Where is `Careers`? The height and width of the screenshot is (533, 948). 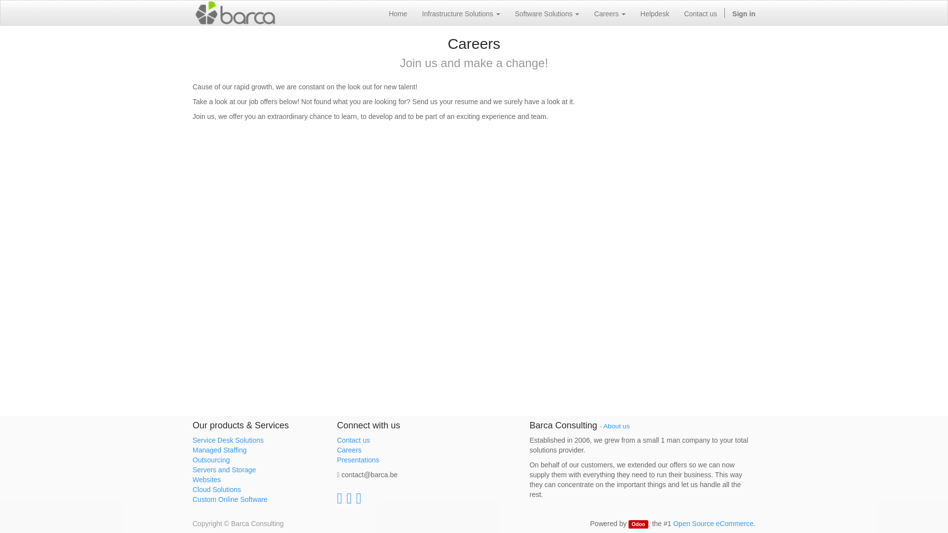
Careers is located at coordinates (610, 13).